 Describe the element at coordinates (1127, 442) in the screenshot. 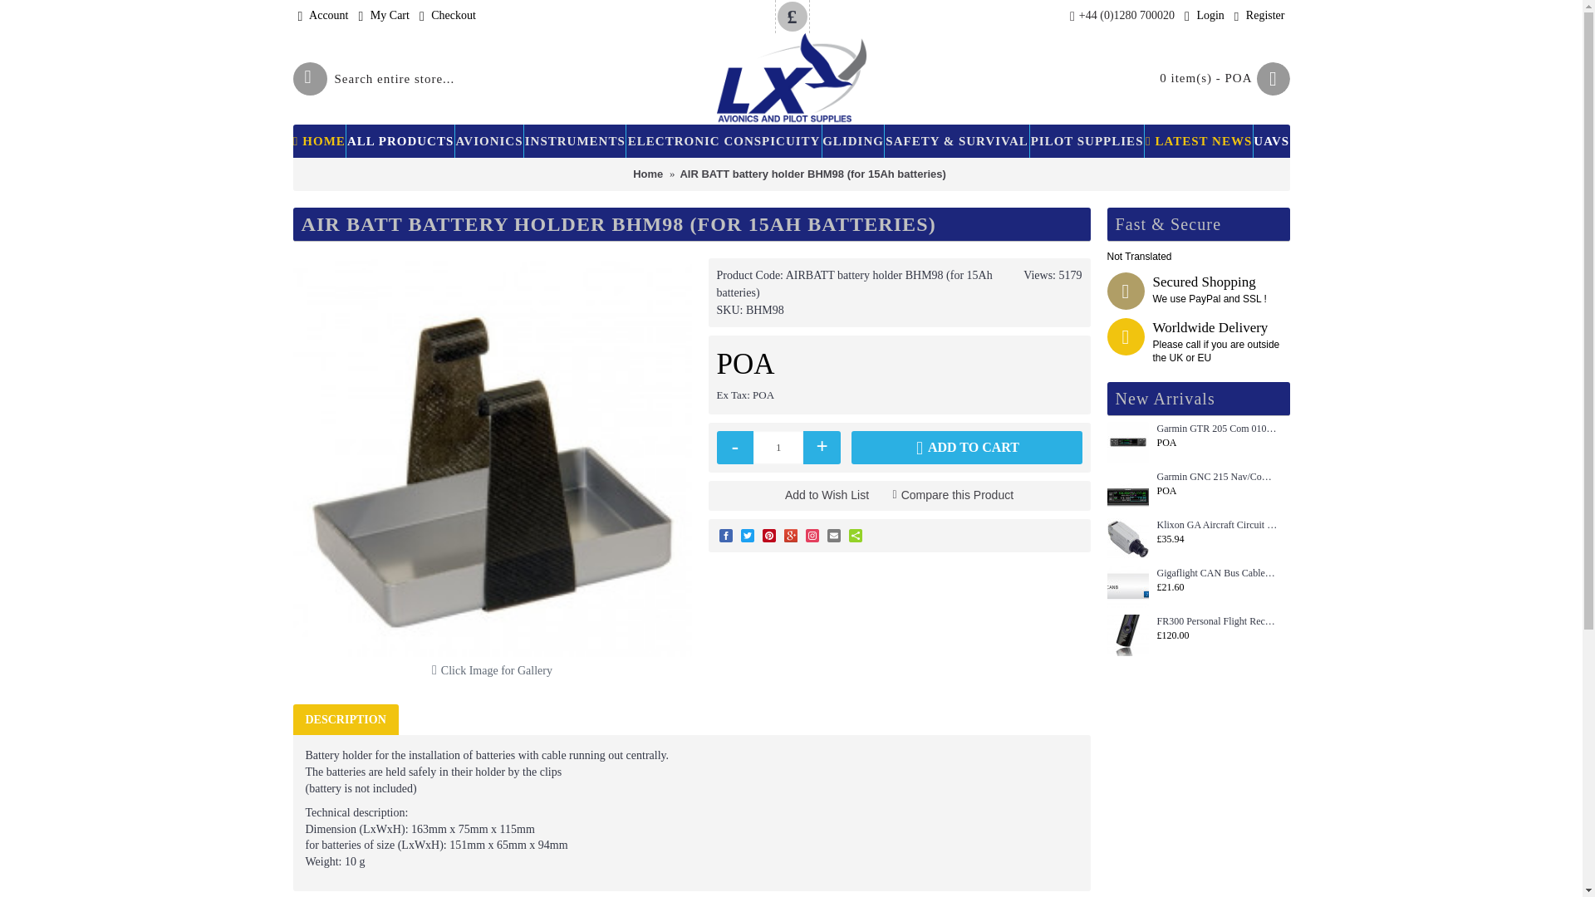

I see `Garmin GTR 205 Com 010-02480-01` at that location.